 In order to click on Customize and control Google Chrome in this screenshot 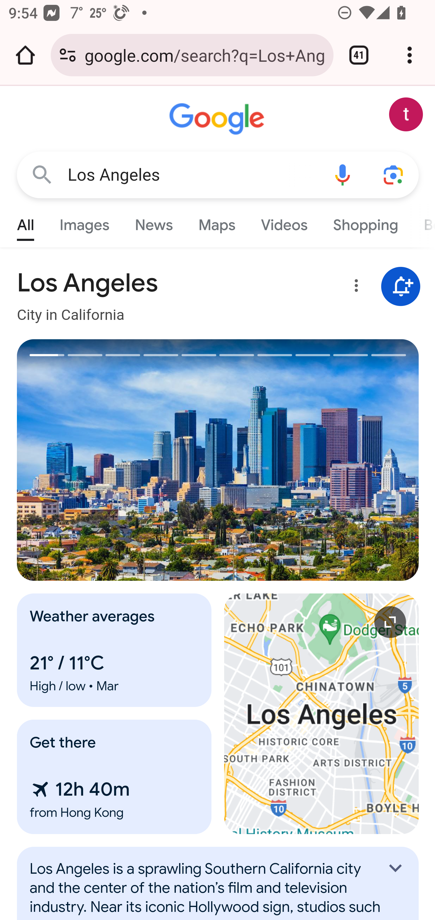, I will do `click(410, 55)`.